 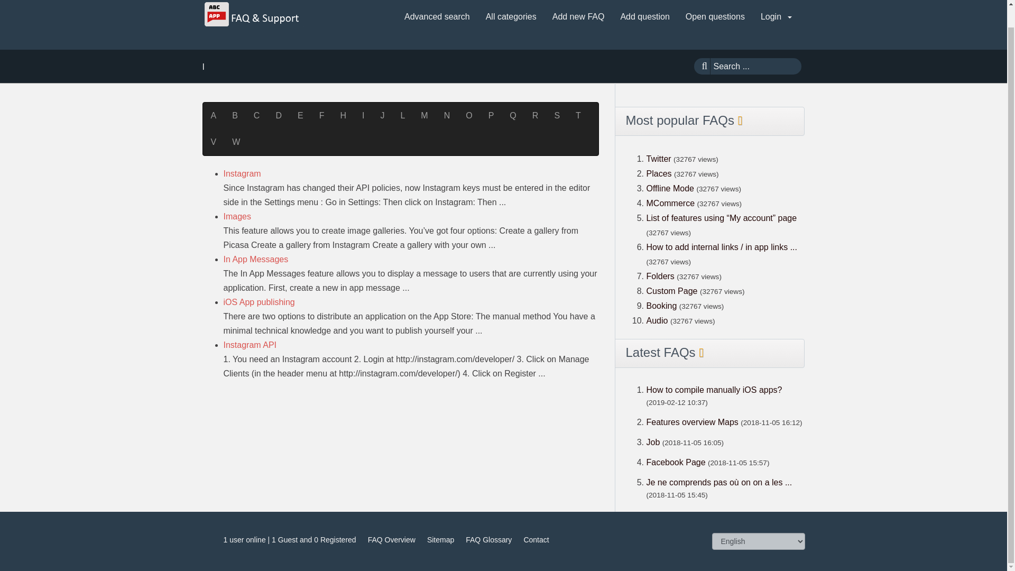 I want to click on Advanced search, so click(x=437, y=17).